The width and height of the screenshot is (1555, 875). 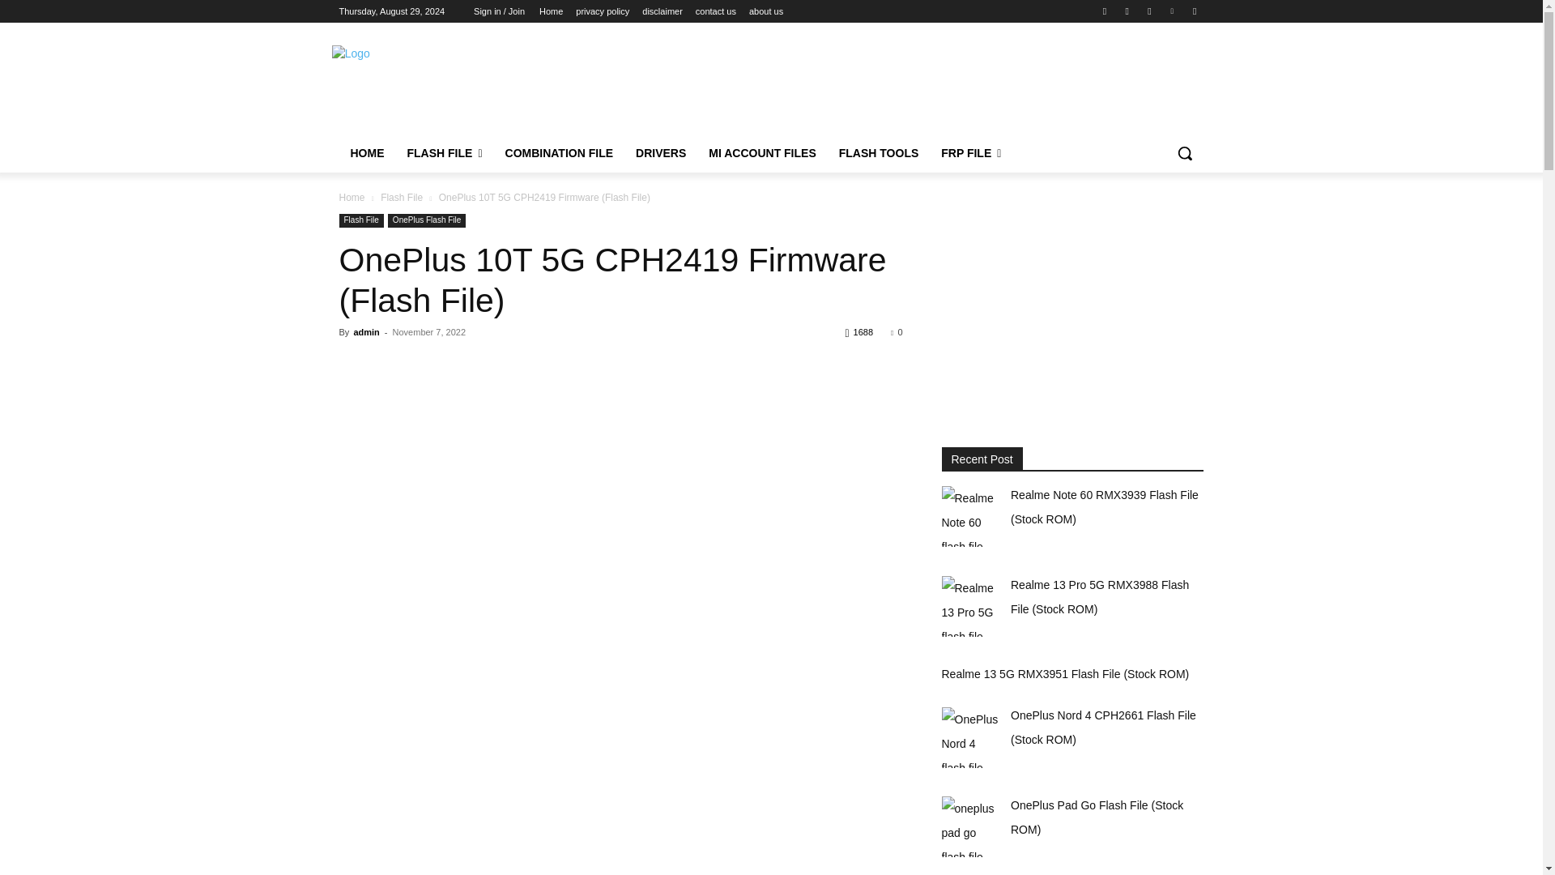 I want to click on contact us, so click(x=715, y=11).